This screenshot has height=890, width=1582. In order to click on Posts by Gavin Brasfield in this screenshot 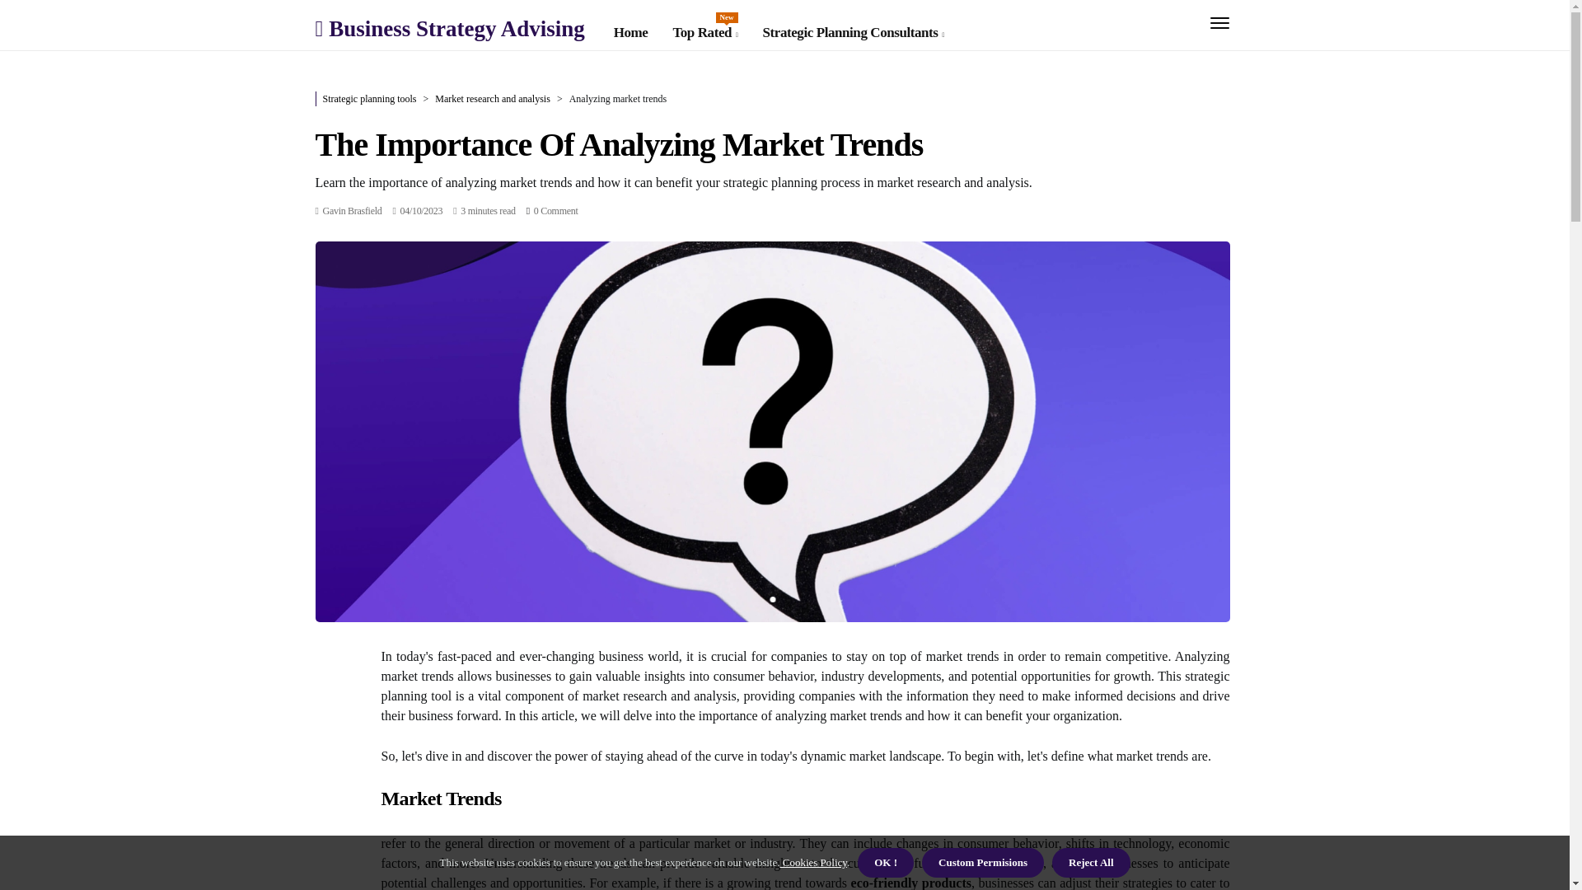, I will do `click(353, 210)`.